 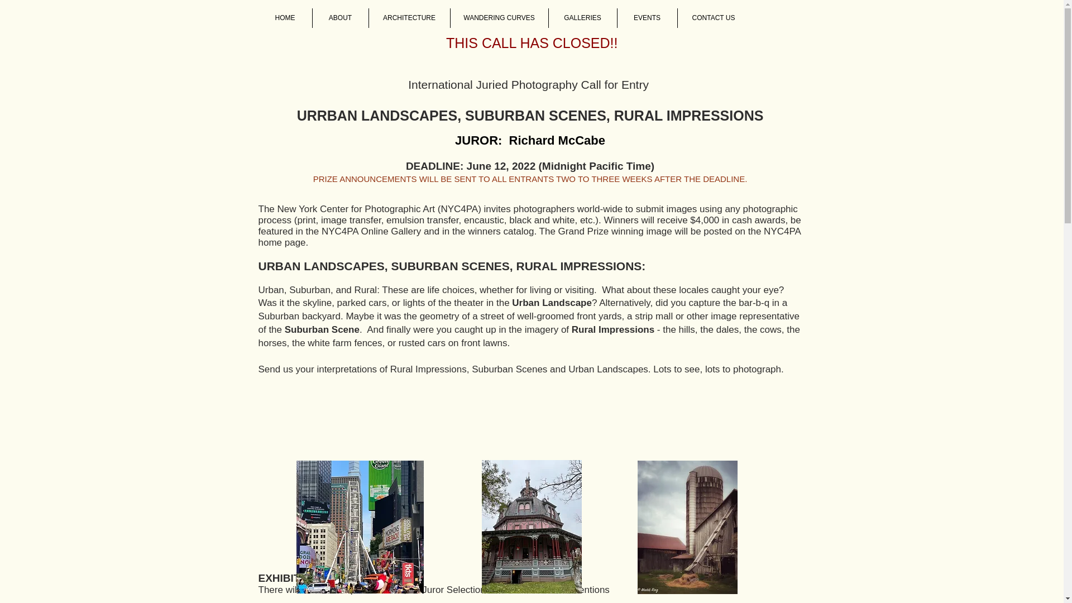 What do you see at coordinates (285, 18) in the screenshot?
I see `HOME` at bounding box center [285, 18].